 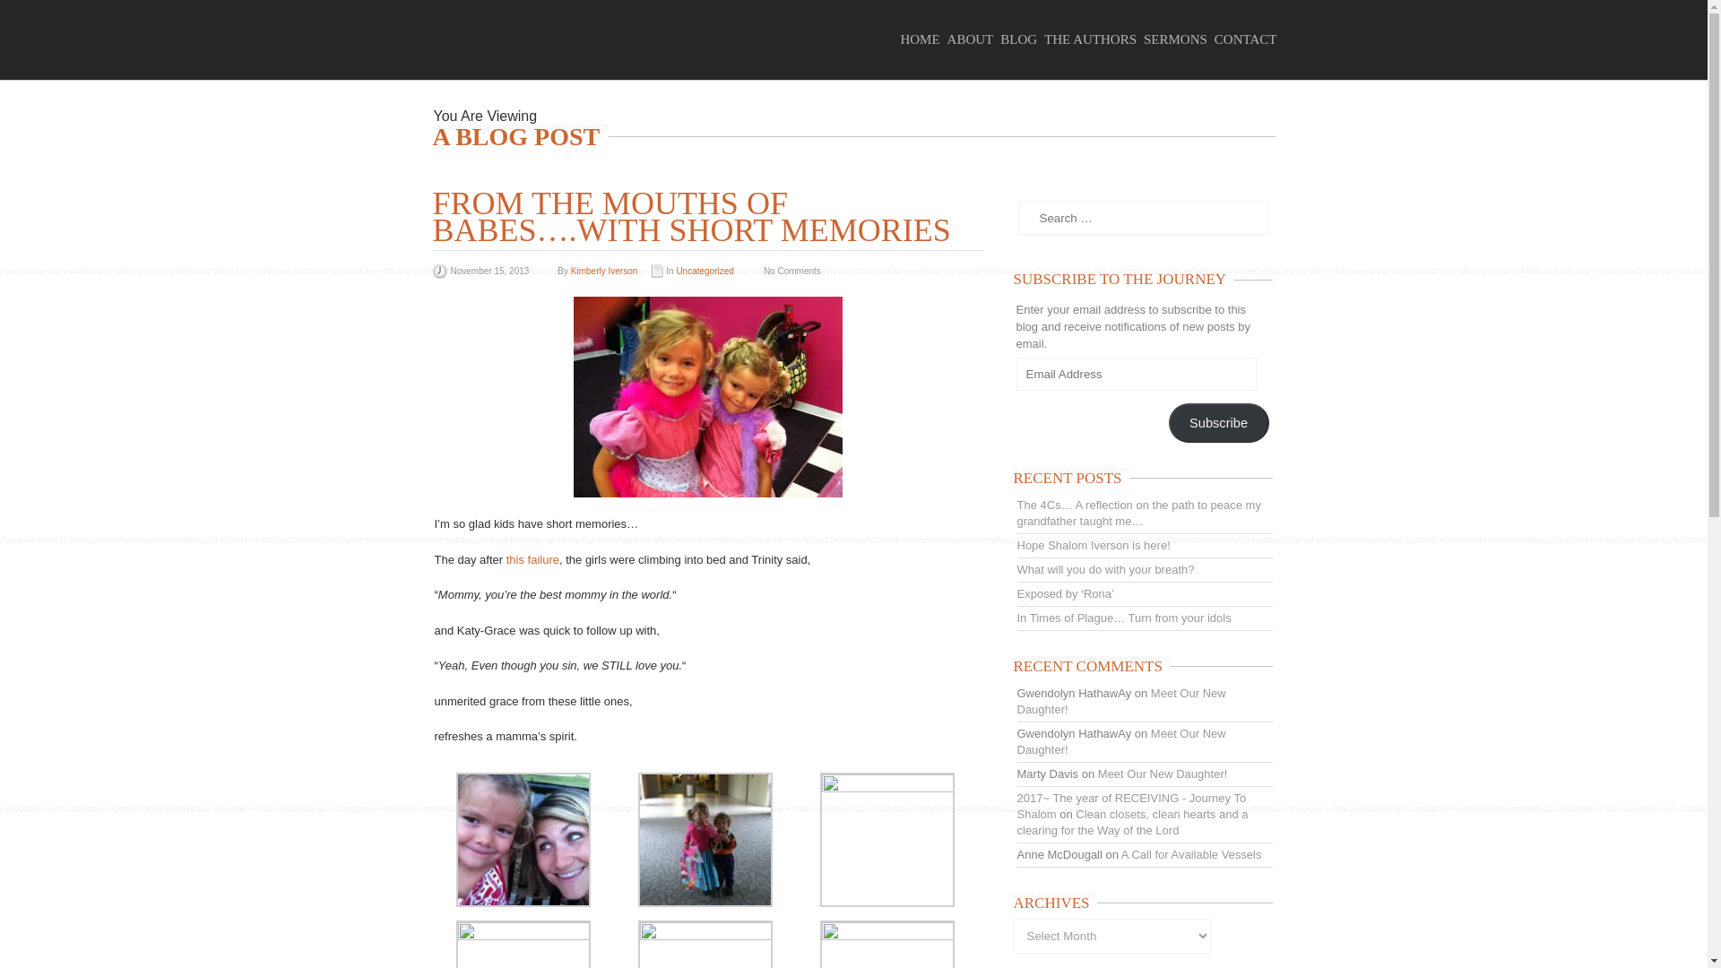 I want to click on CONTACT, so click(x=1250, y=39).